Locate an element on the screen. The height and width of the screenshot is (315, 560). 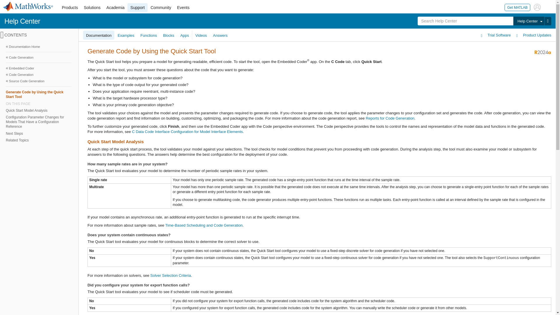
Sign In to Your MathWorks Account is located at coordinates (537, 7).